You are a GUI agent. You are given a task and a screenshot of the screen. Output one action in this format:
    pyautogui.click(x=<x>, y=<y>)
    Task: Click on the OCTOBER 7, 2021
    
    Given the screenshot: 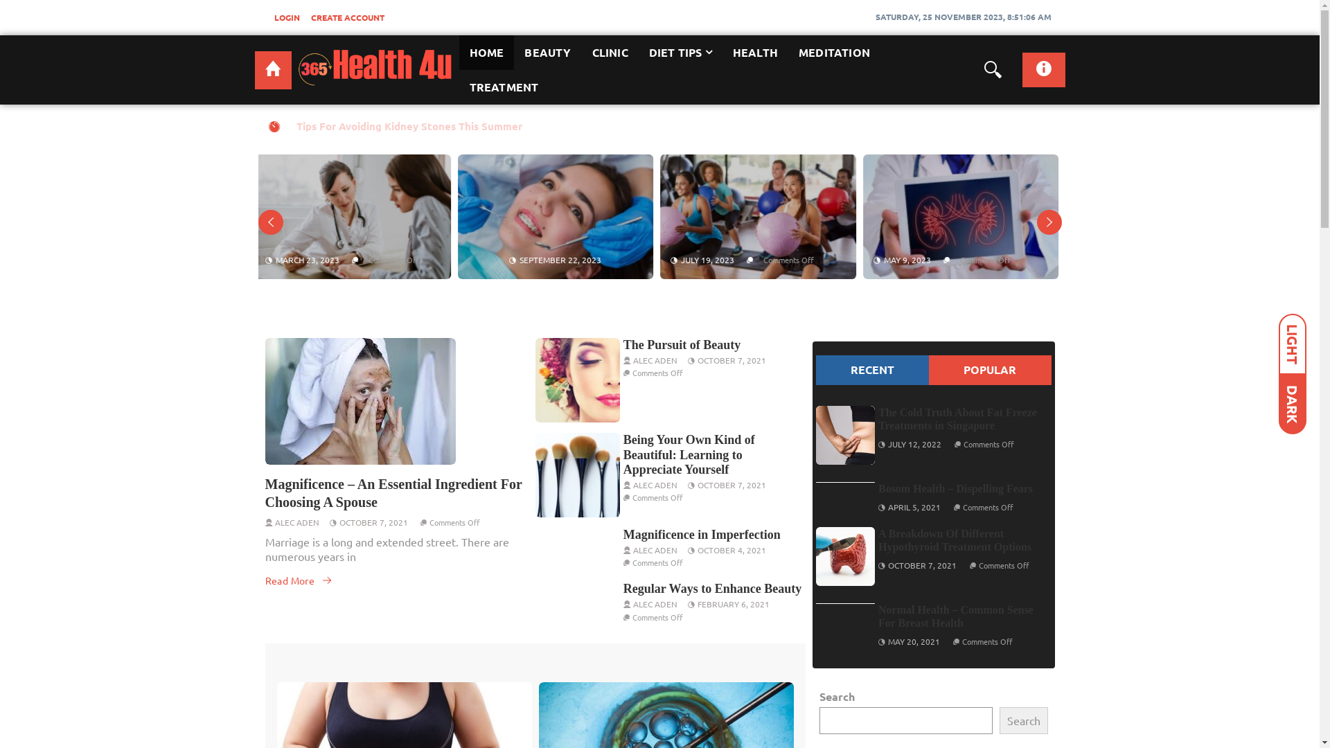 What is the action you would take?
    pyautogui.click(x=373, y=522)
    